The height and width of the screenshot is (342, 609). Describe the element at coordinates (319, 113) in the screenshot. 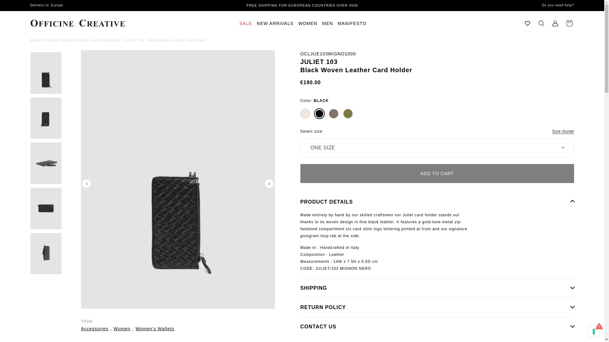

I see `BLACK` at that location.